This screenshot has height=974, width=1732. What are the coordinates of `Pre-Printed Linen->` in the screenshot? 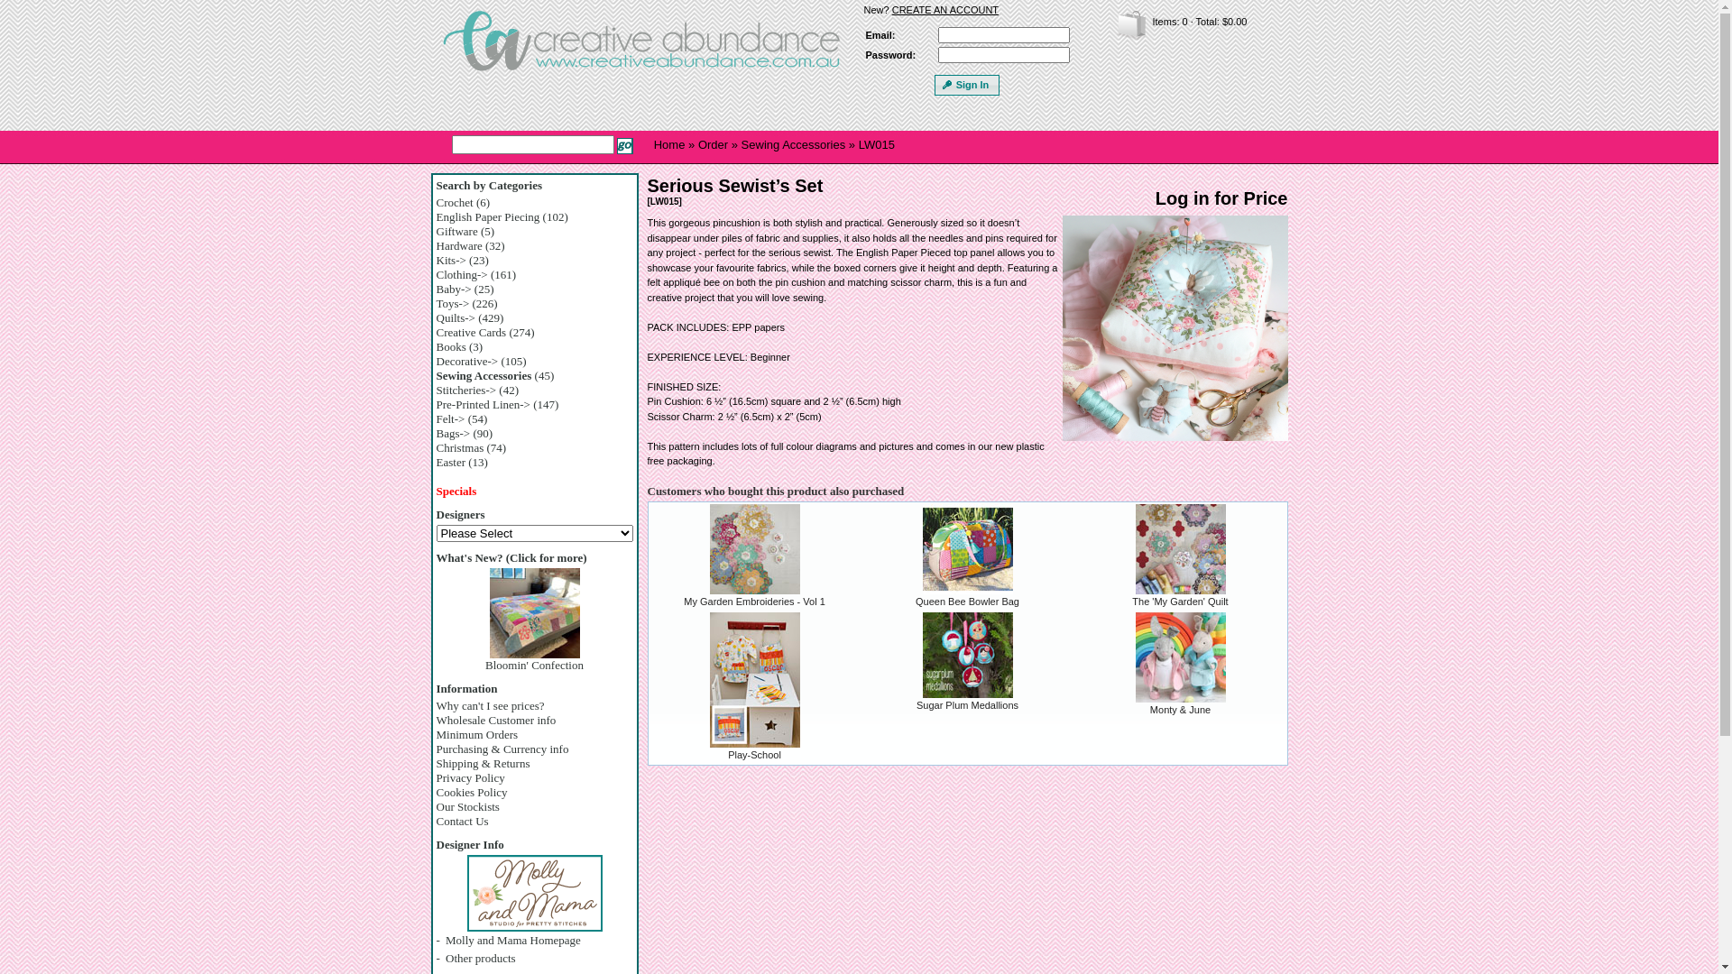 It's located at (484, 404).